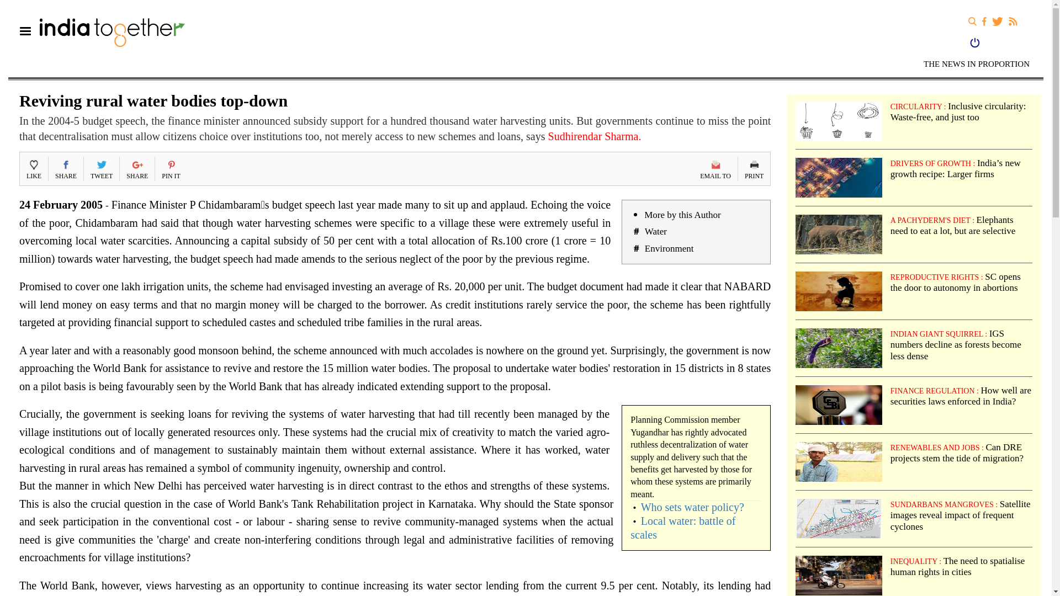 This screenshot has width=1060, height=596. I want to click on Local water: battle of scales, so click(683, 528).